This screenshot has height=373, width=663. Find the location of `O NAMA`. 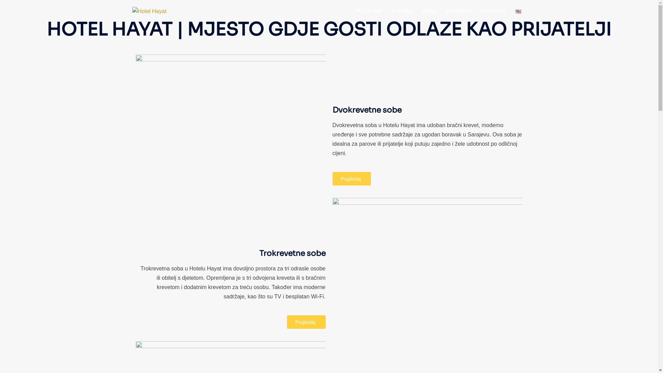

O NAMA is located at coordinates (402, 12).